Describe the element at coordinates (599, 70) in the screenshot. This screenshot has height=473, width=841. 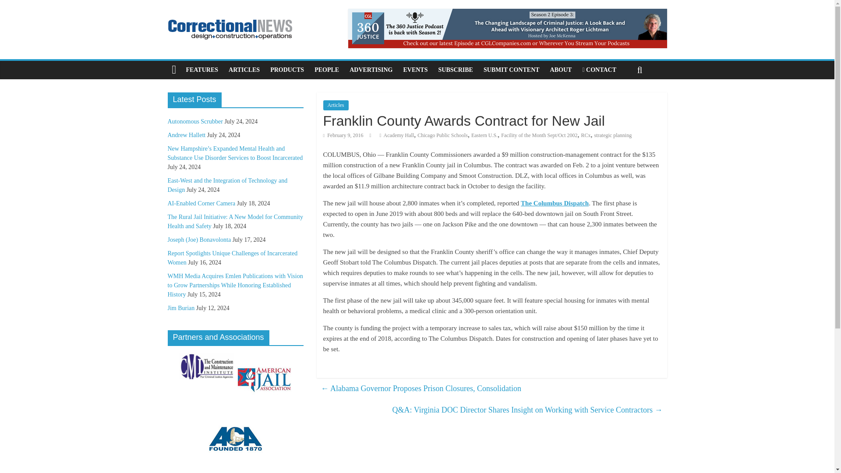
I see `CONTACT` at that location.